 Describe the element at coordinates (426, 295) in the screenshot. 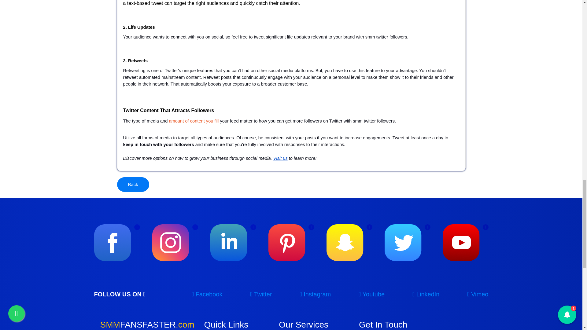

I see `LinkedIn` at that location.